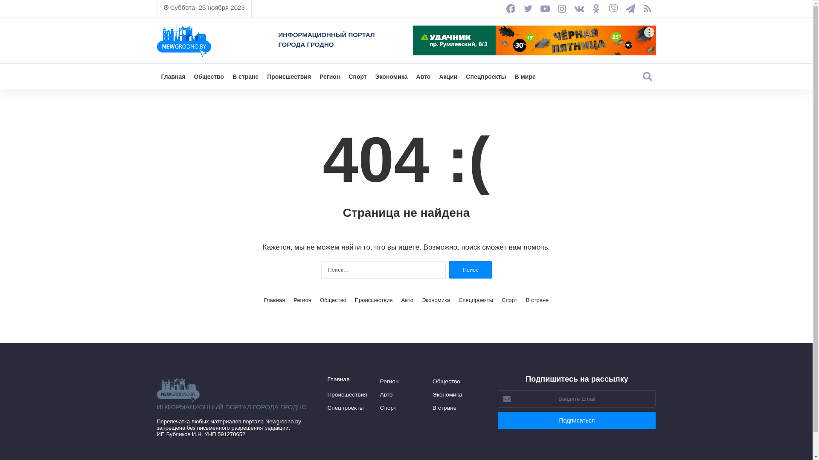 The image size is (819, 460). What do you see at coordinates (184, 39) in the screenshot?
I see `NewGrodno.By` at bounding box center [184, 39].